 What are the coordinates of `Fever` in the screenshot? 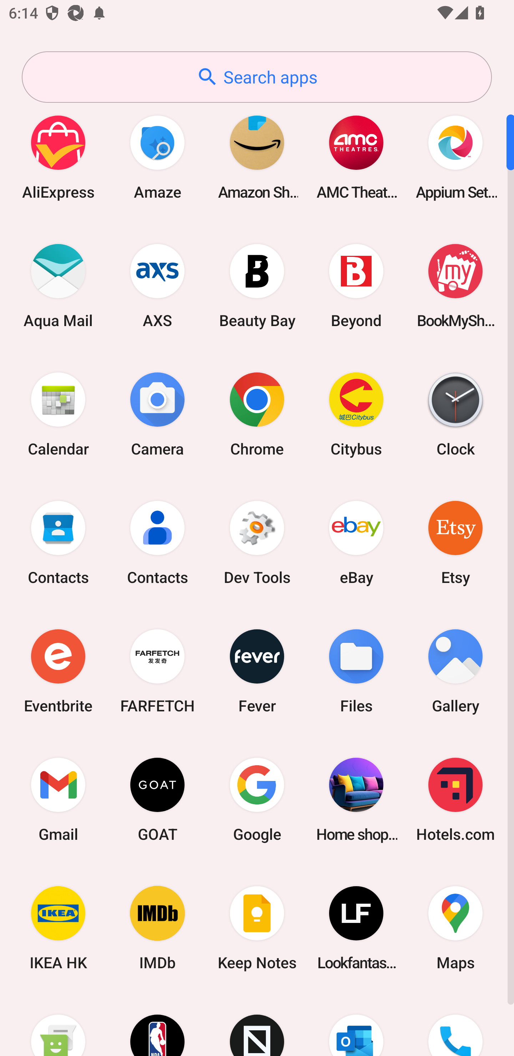 It's located at (257, 671).